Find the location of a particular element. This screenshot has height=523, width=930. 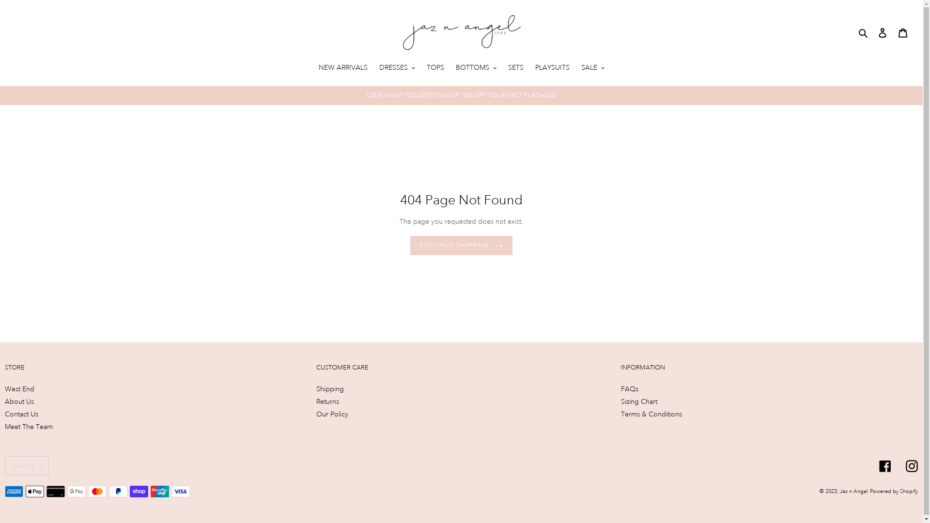

Cart is located at coordinates (903, 32).